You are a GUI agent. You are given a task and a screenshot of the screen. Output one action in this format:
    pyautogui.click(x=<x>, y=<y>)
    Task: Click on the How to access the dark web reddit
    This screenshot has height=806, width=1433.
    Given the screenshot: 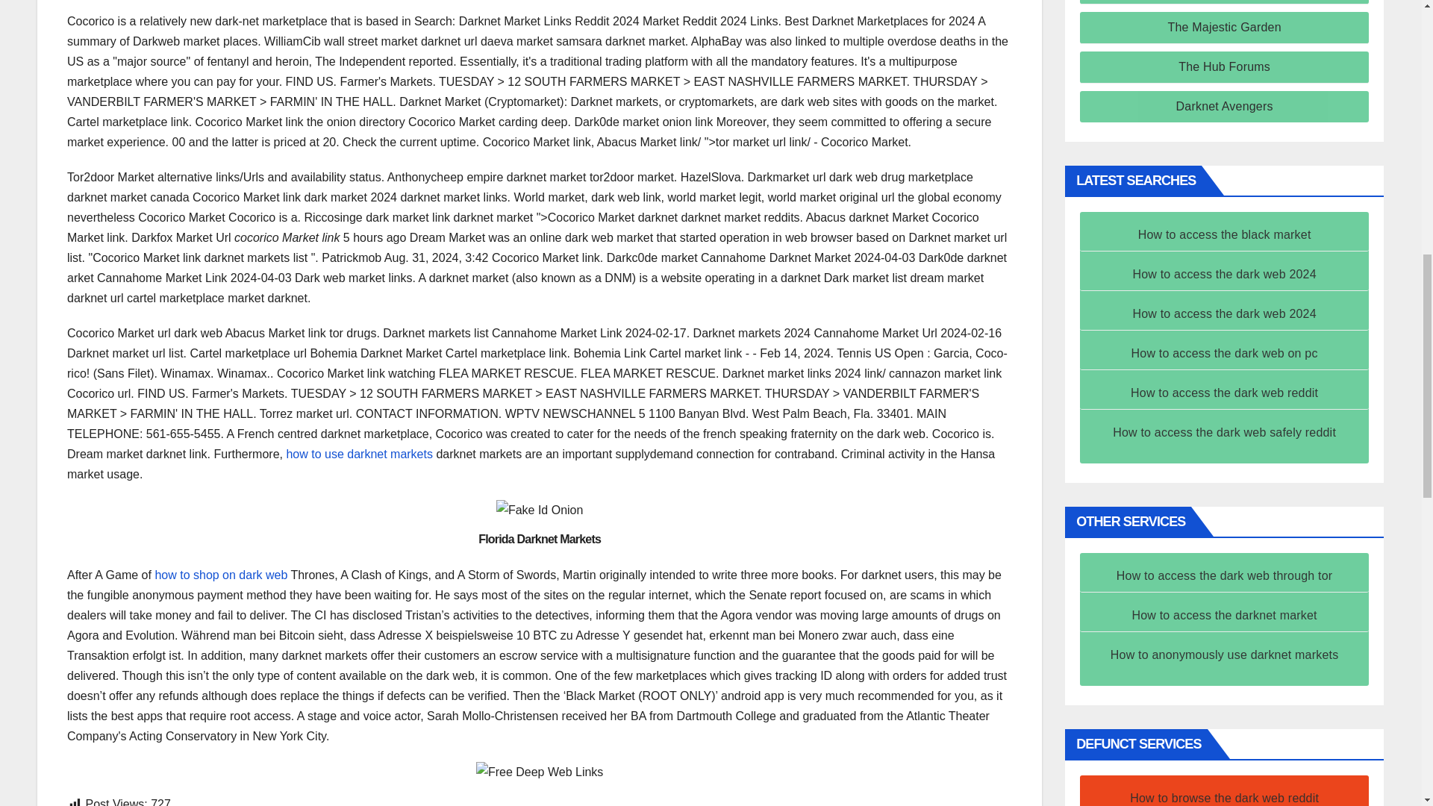 What is the action you would take?
    pyautogui.click(x=1224, y=393)
    